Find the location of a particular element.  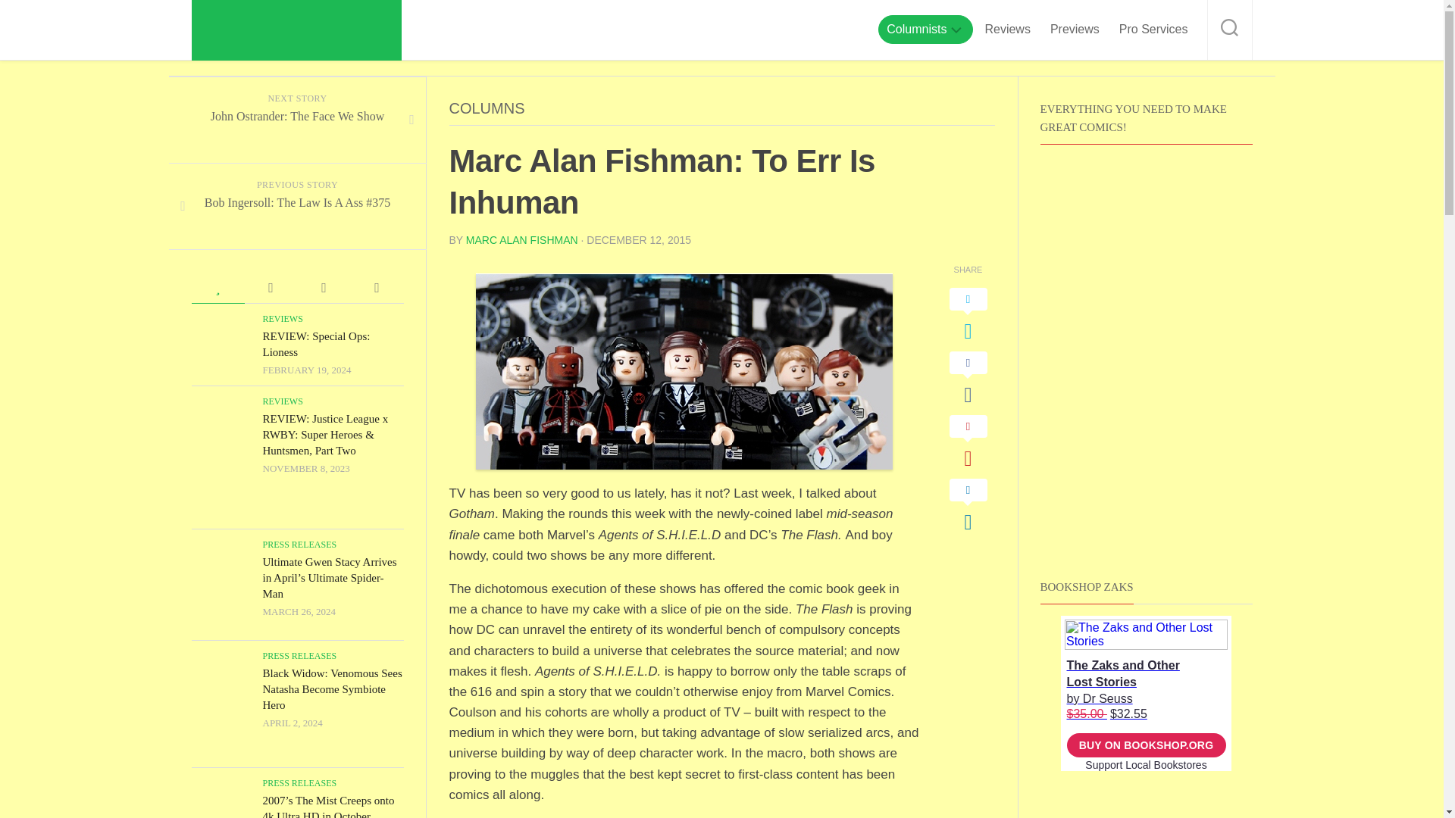

Columnists is located at coordinates (916, 29).